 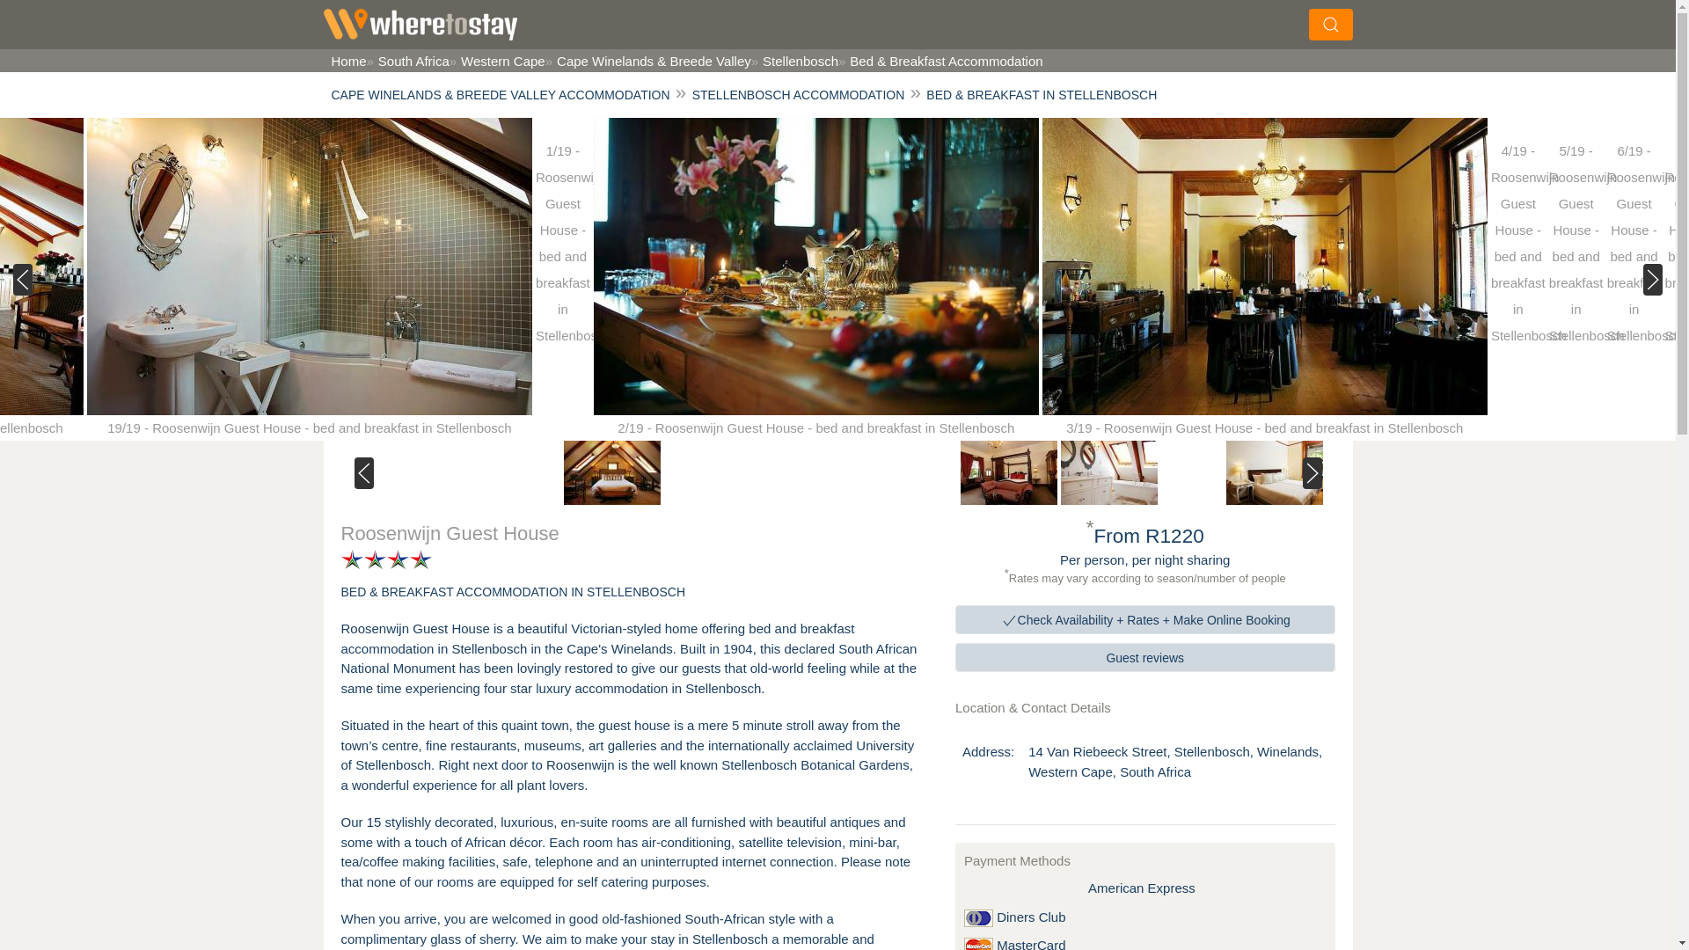 What do you see at coordinates (347, 60) in the screenshot?
I see `Home` at bounding box center [347, 60].